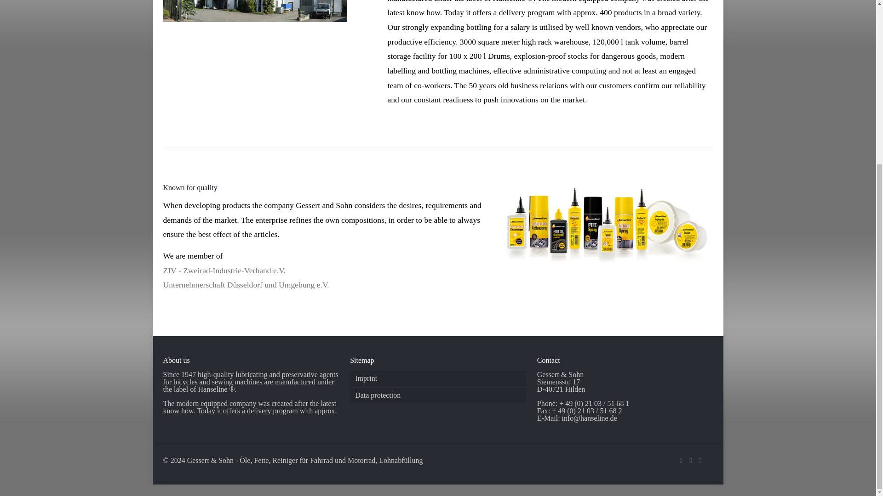 This screenshot has width=883, height=496. Describe the element at coordinates (700, 460) in the screenshot. I see `Instagram` at that location.